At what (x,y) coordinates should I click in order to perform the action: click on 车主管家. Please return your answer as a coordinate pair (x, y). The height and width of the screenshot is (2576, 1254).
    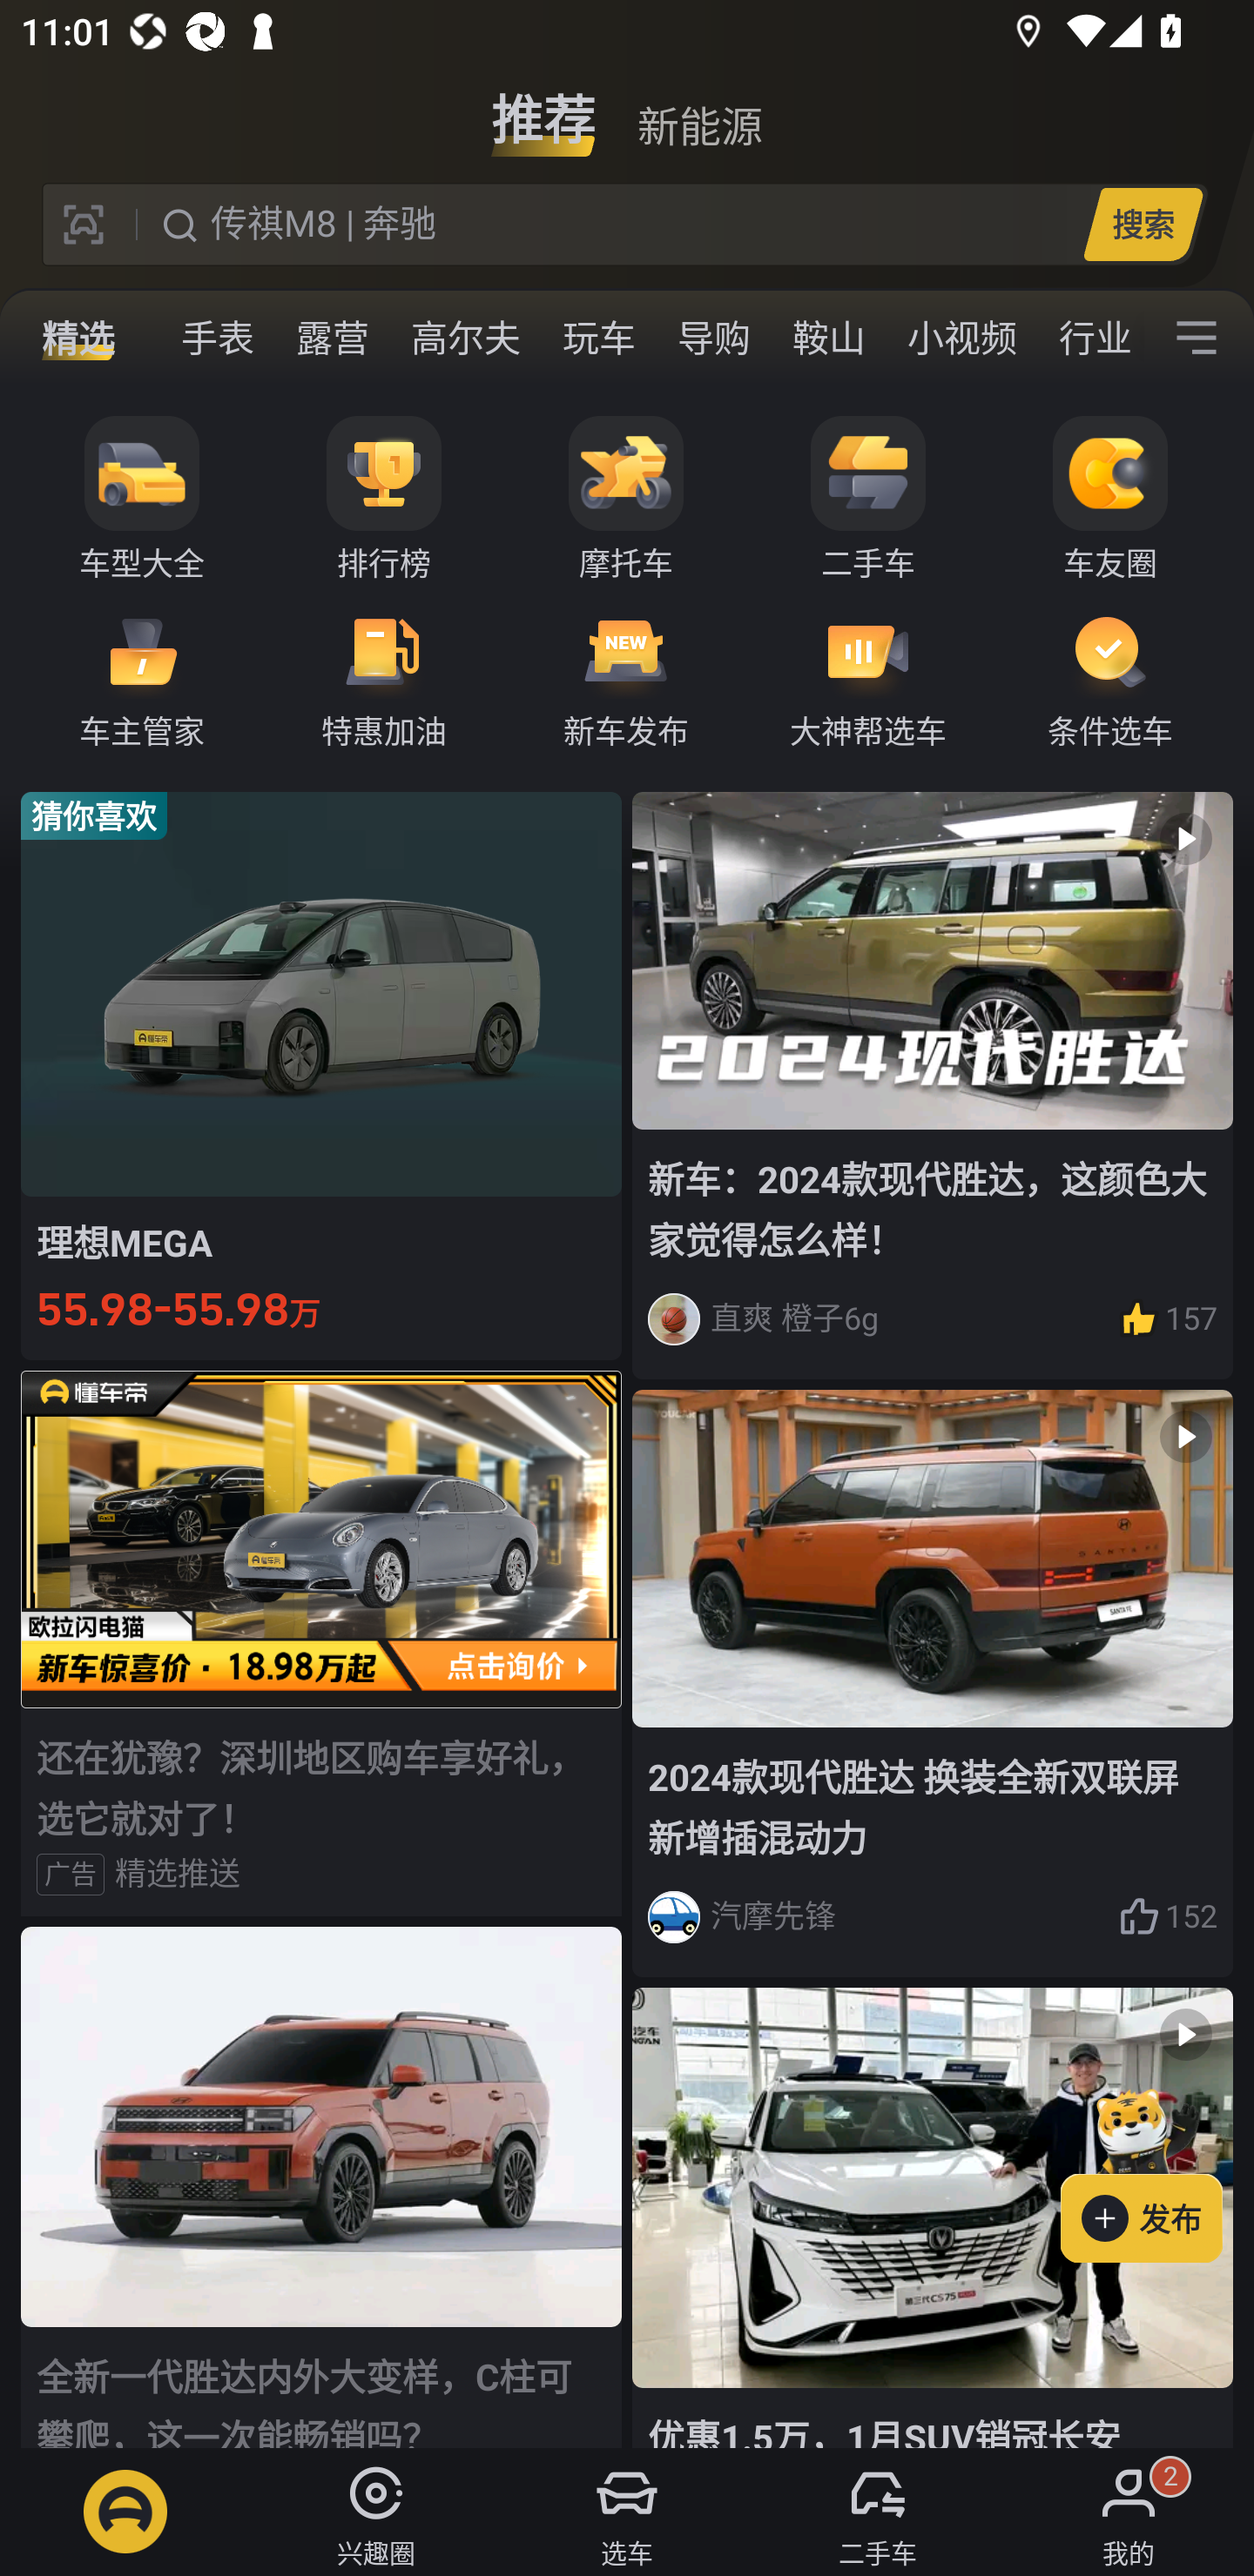
    Looking at the image, I should click on (142, 679).